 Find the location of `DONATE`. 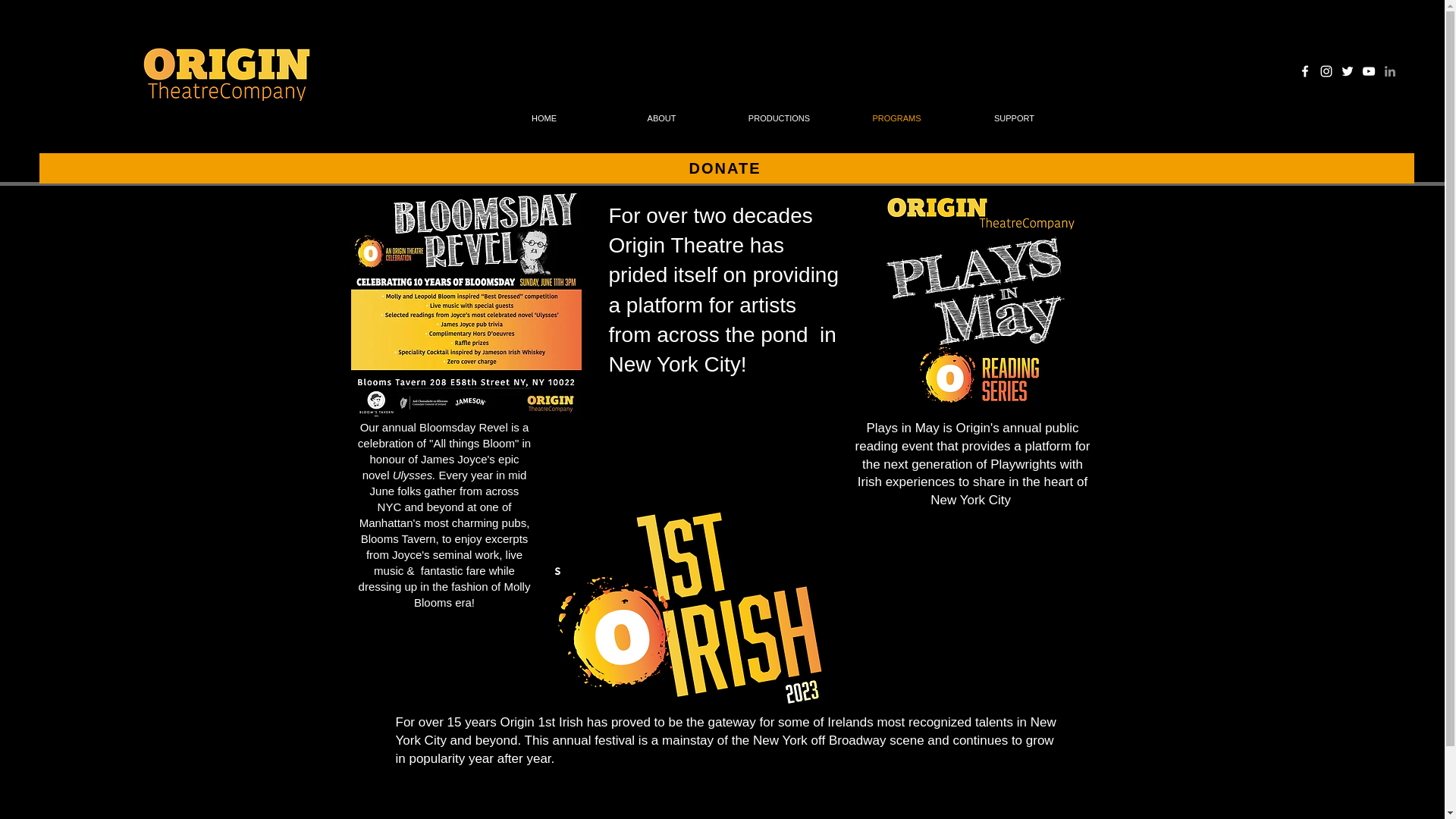

DONATE is located at coordinates (726, 168).